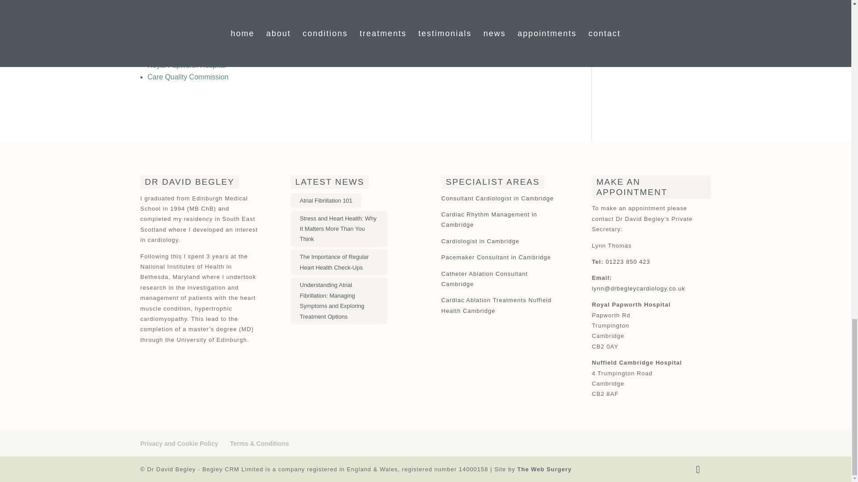 The image size is (858, 482). What do you see at coordinates (186, 65) in the screenshot?
I see `Royal Papworth Hospital` at bounding box center [186, 65].